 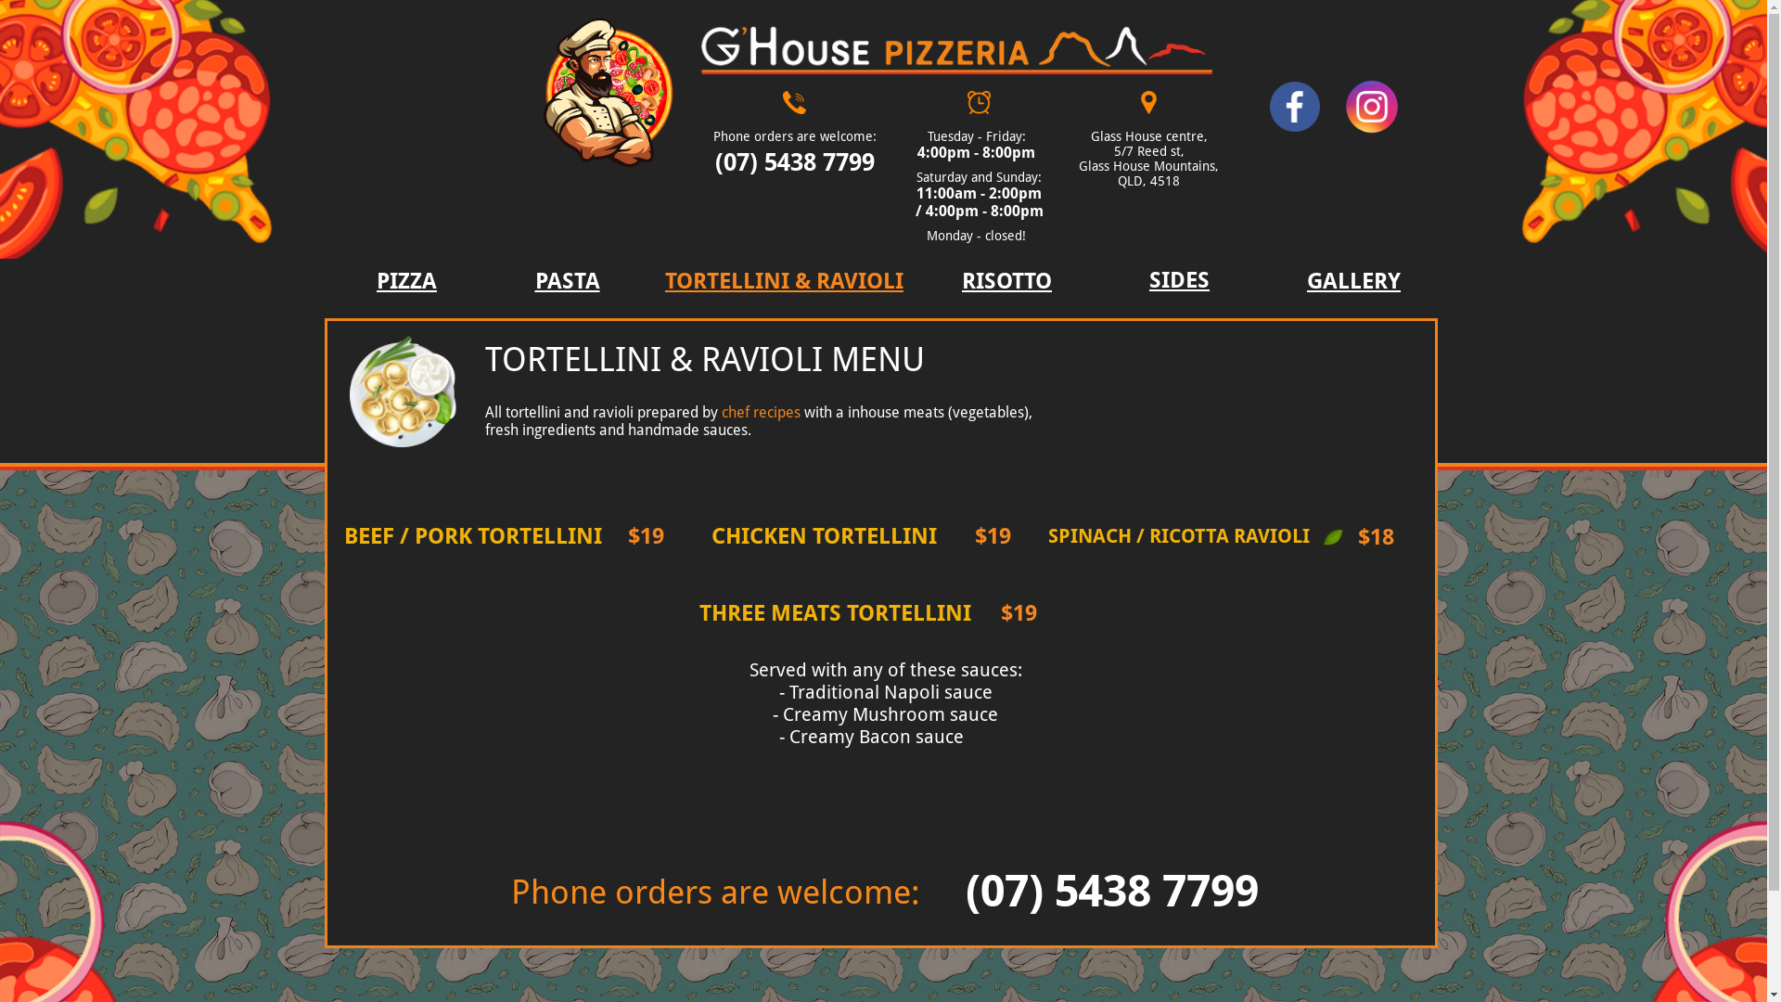 I want to click on TORTELLINI & RAVIOLI, so click(x=784, y=282).